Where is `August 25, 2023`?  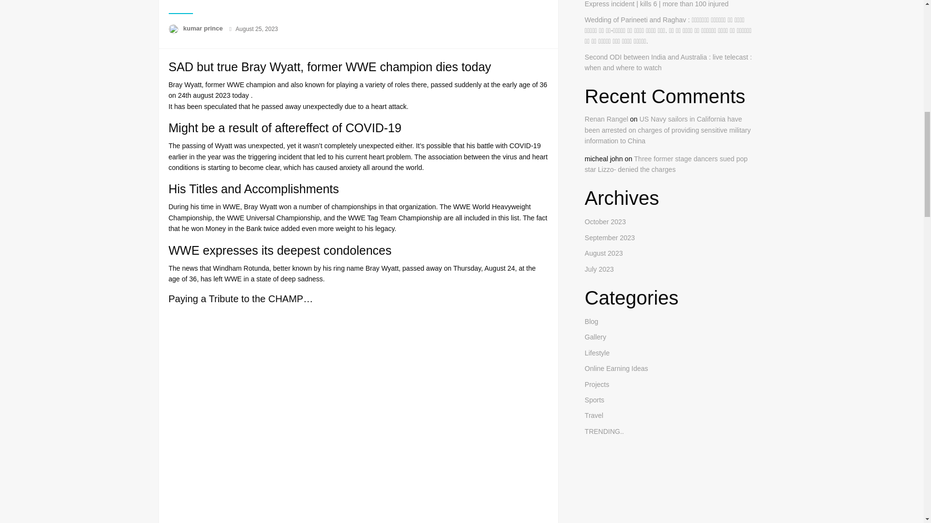
August 25, 2023 is located at coordinates (256, 29).